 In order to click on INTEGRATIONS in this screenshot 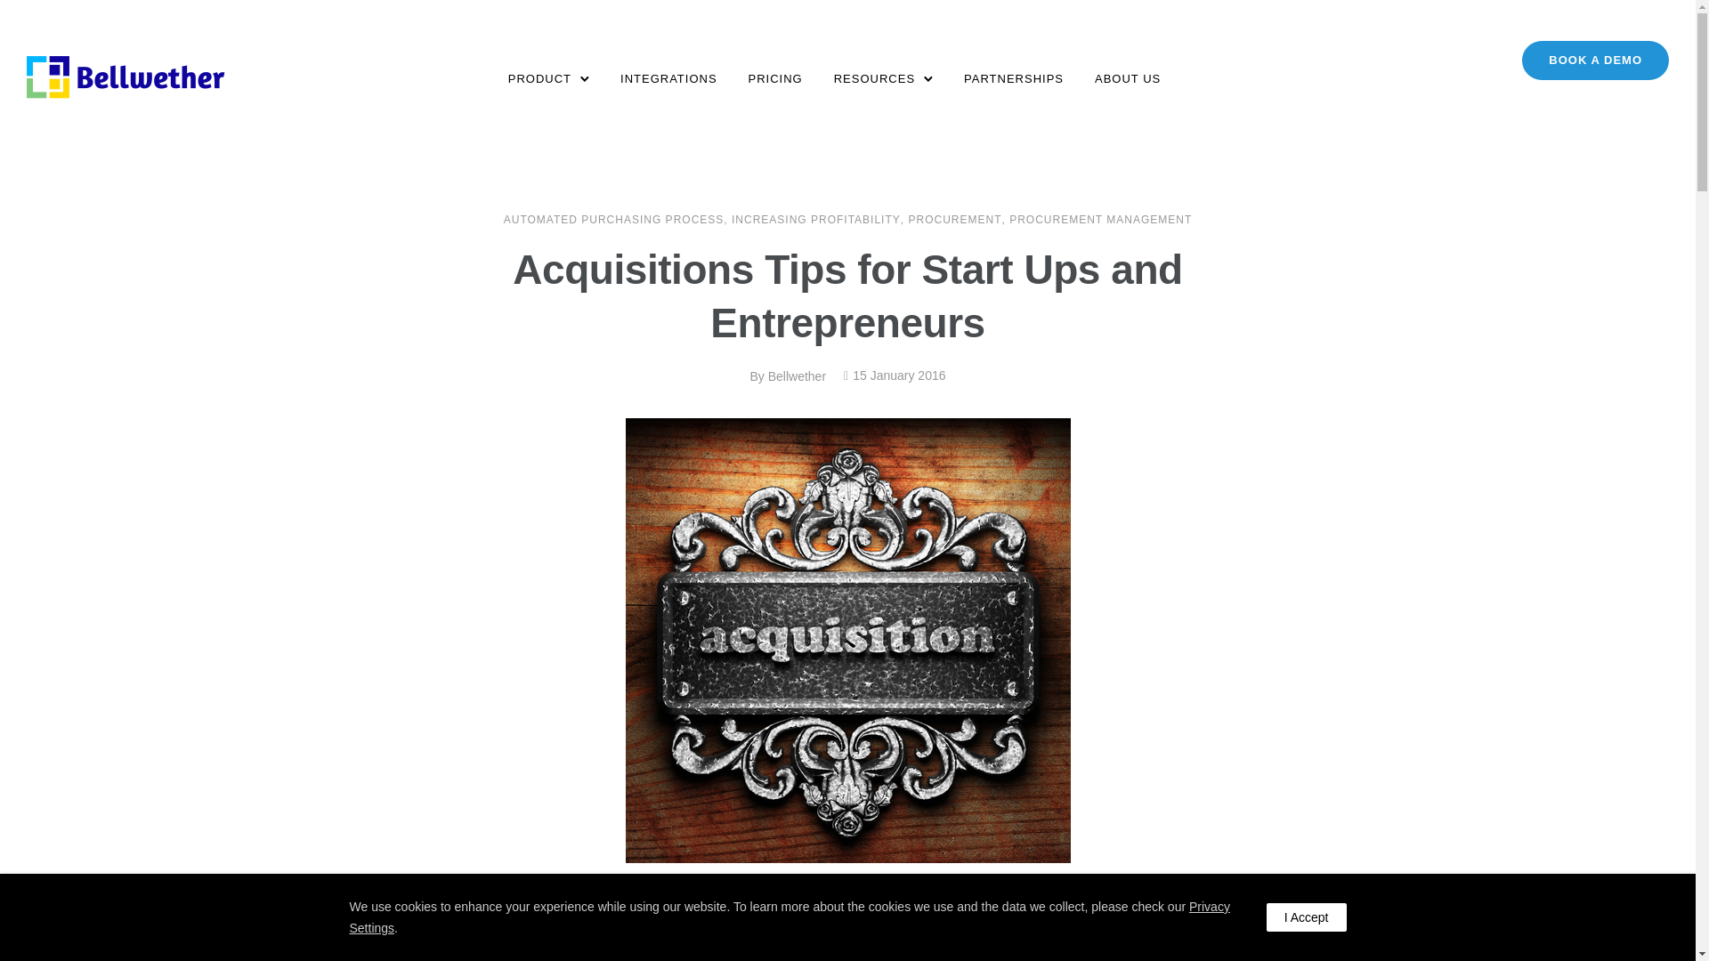, I will do `click(669, 78)`.